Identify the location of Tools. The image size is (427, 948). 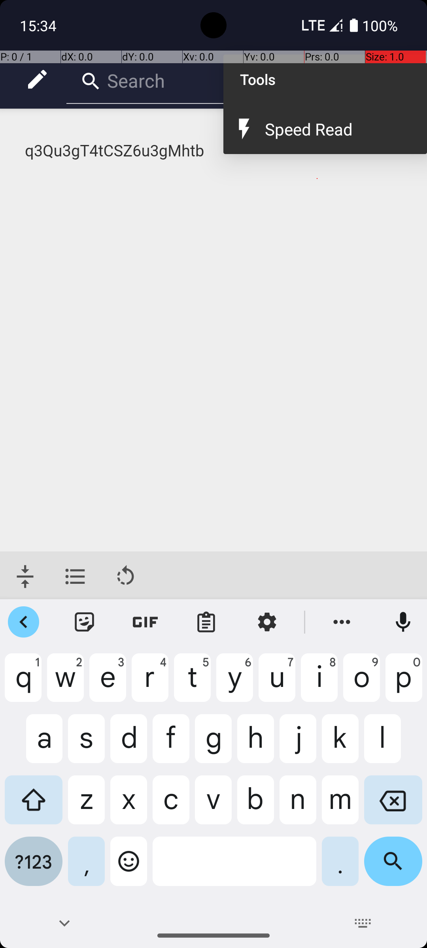
(325, 79).